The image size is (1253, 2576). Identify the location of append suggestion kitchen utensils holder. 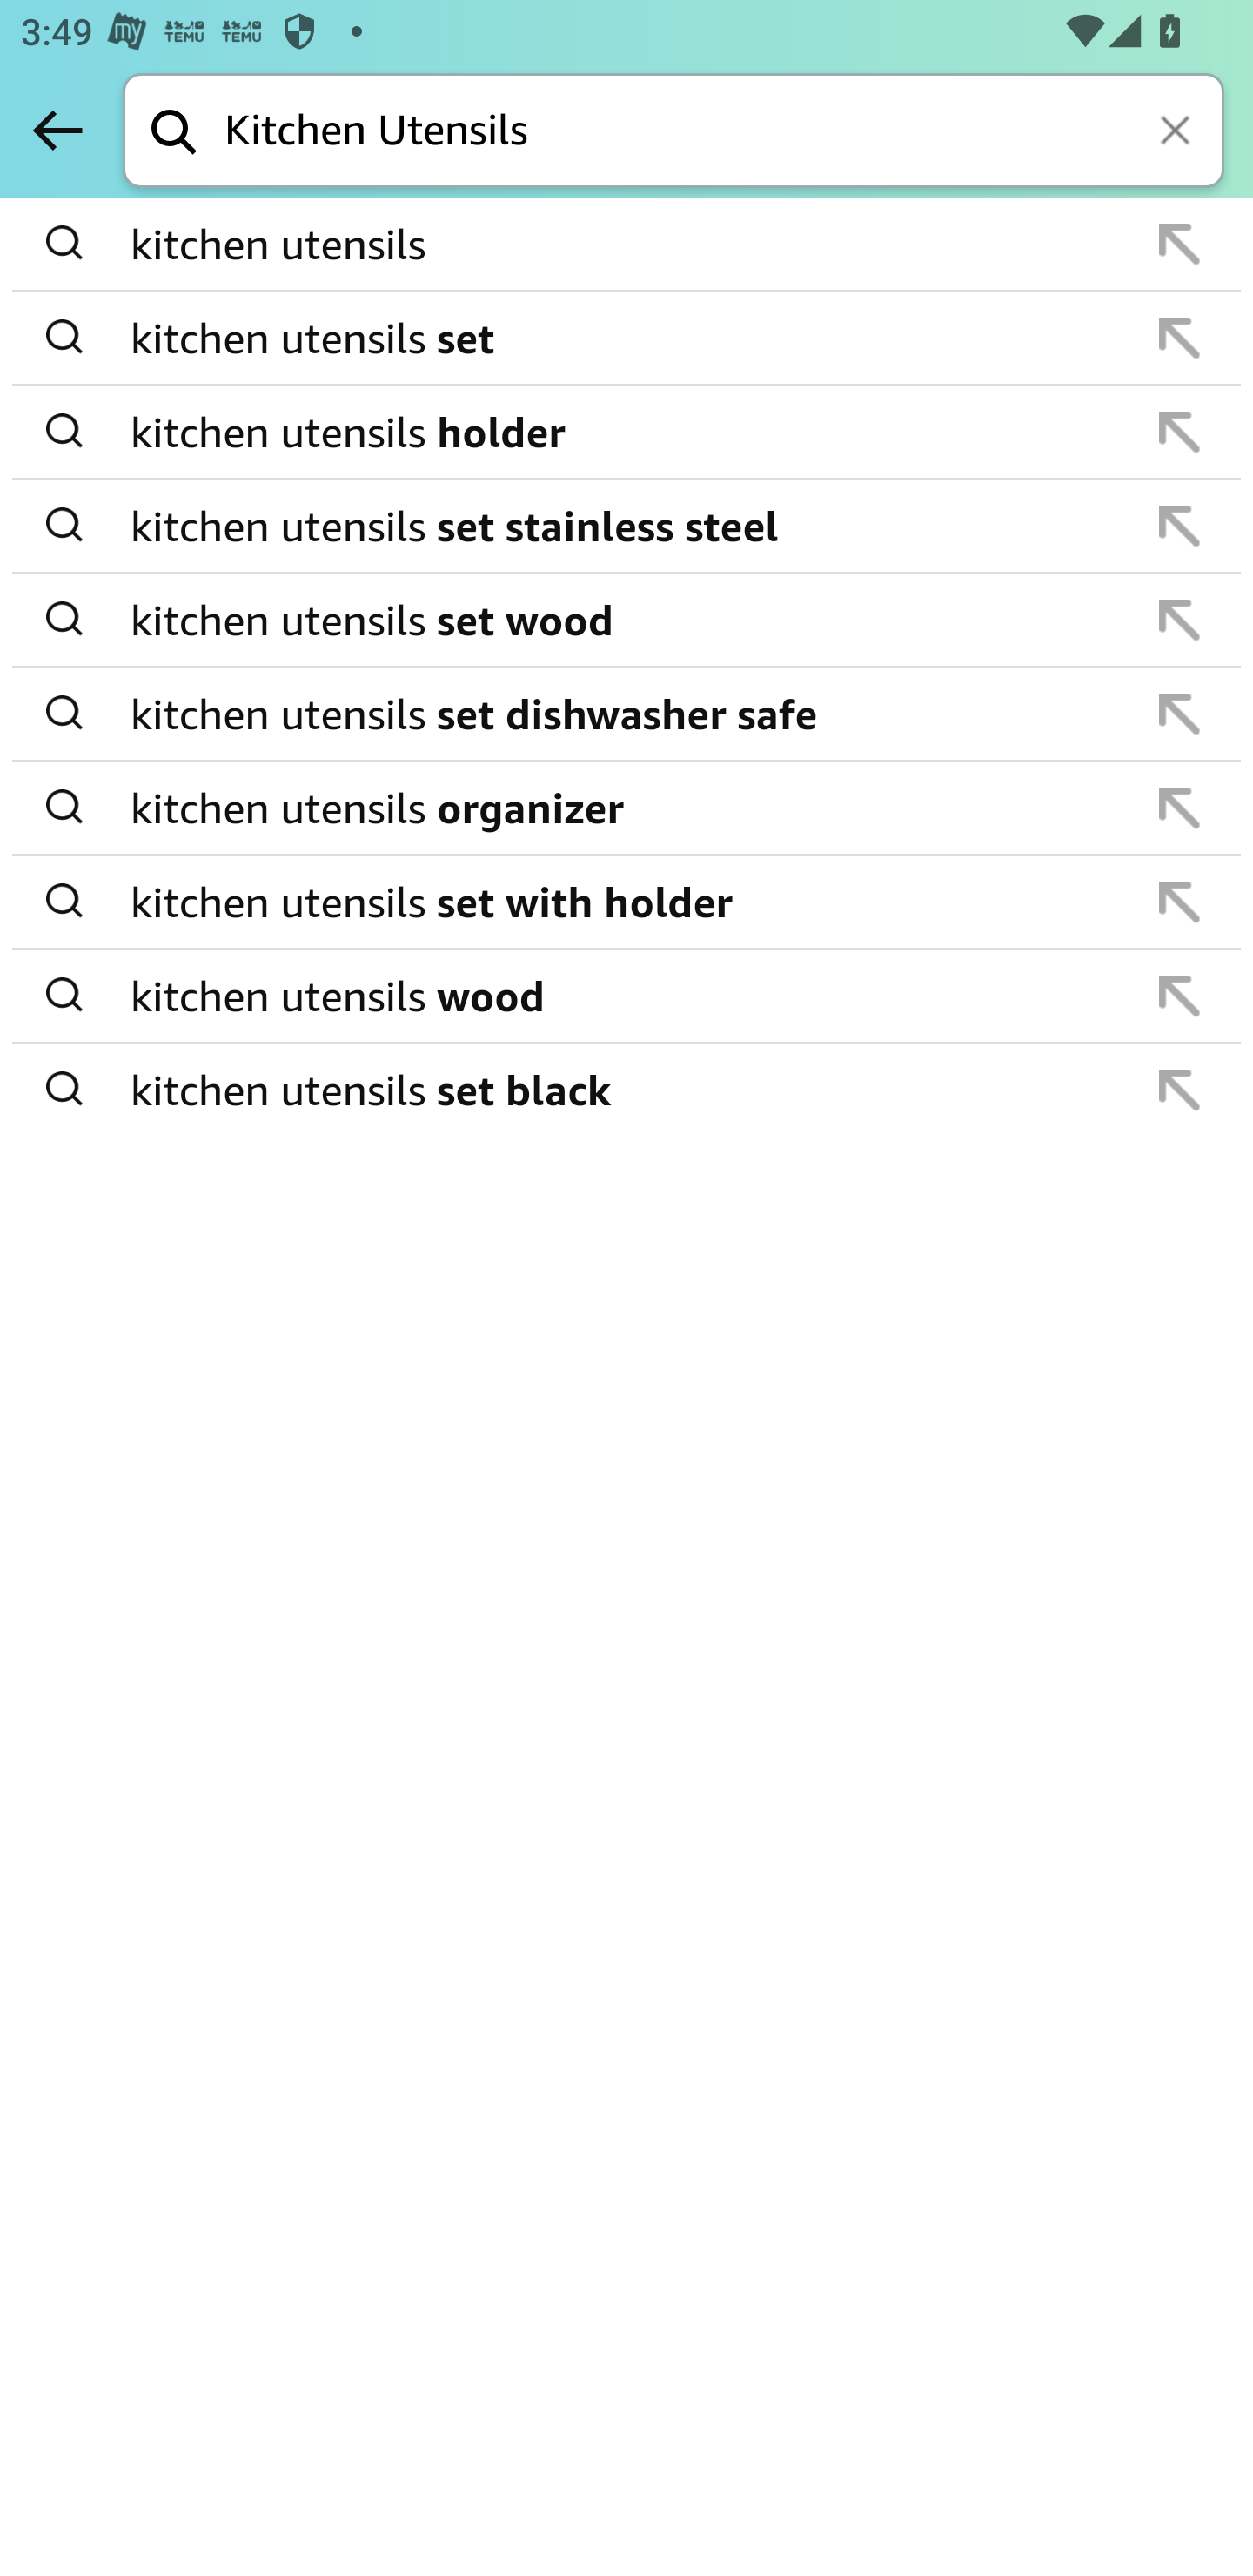
(626, 433).